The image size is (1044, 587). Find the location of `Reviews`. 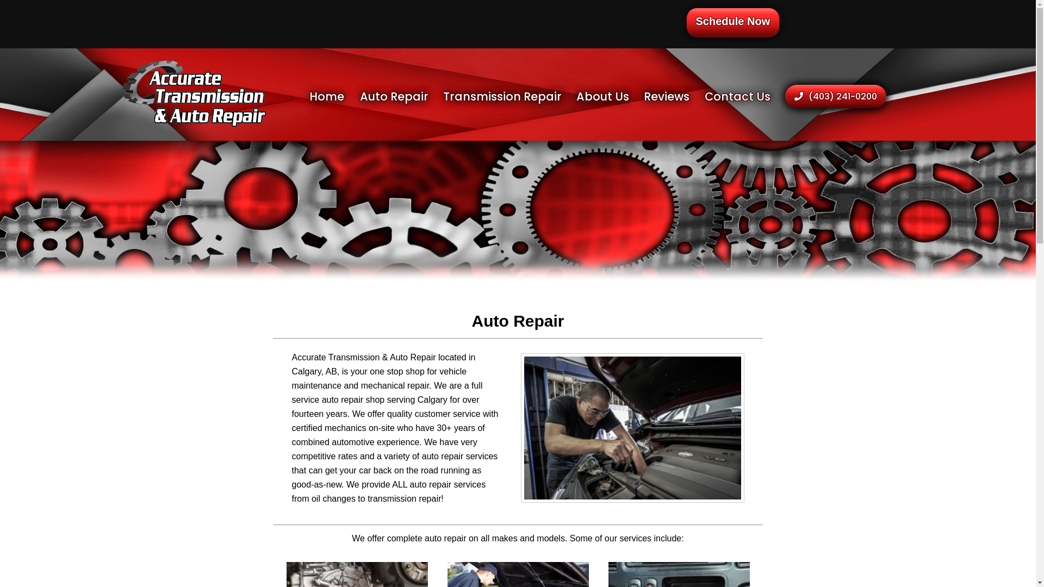

Reviews is located at coordinates (674, 98).